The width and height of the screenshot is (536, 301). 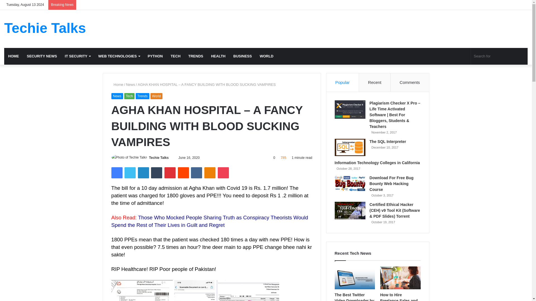 I want to click on Reddit, so click(x=183, y=173).